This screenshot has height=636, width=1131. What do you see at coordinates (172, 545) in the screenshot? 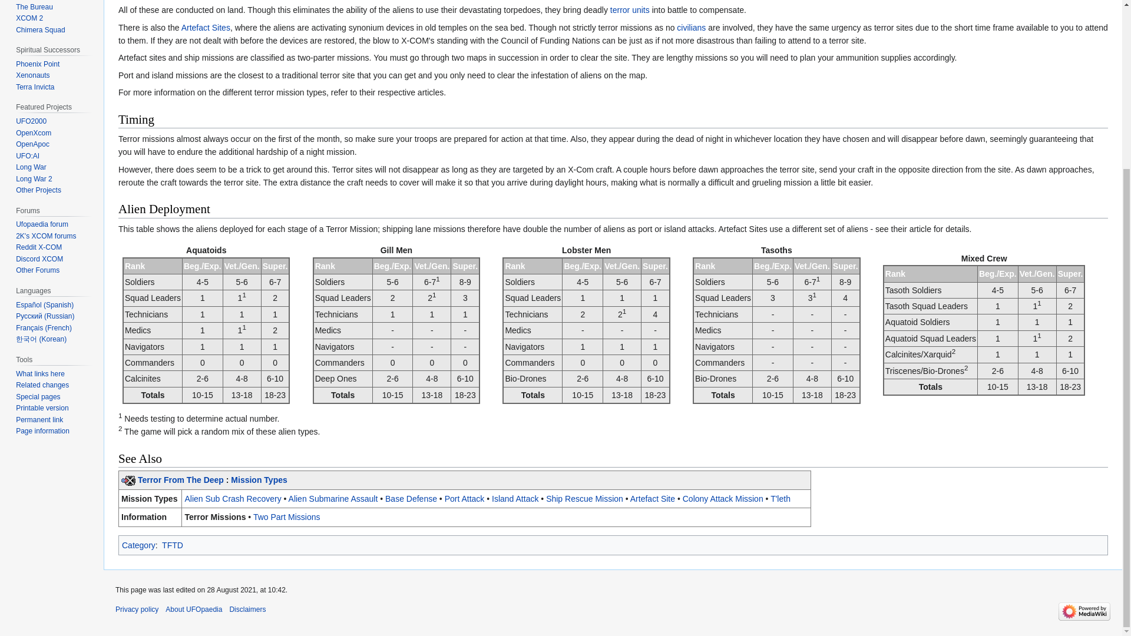
I see `TFTD` at bounding box center [172, 545].